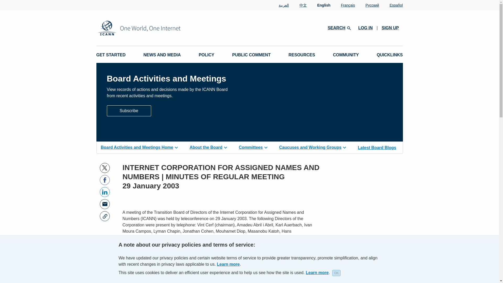 The width and height of the screenshot is (503, 283). I want to click on POLICY, so click(206, 55).